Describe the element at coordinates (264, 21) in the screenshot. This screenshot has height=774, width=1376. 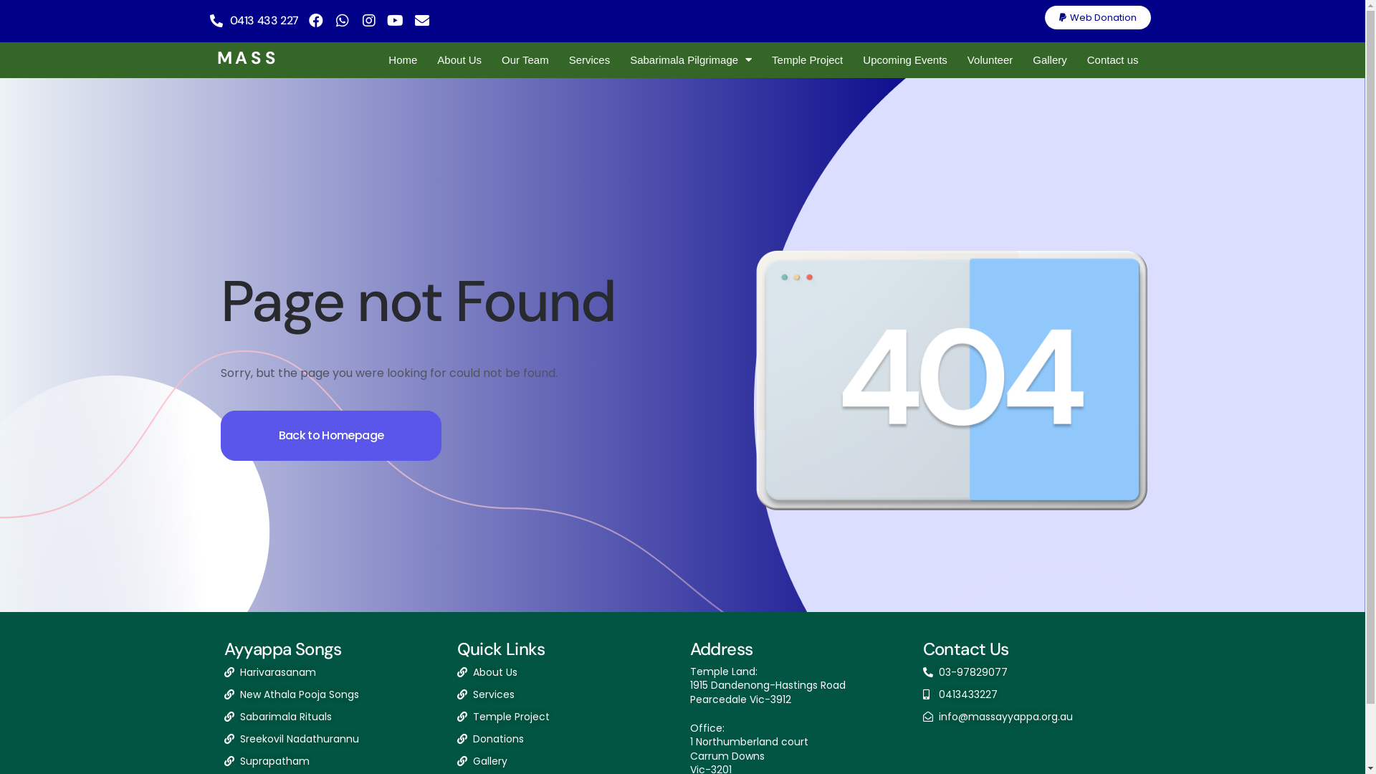
I see `0413 433 227` at that location.